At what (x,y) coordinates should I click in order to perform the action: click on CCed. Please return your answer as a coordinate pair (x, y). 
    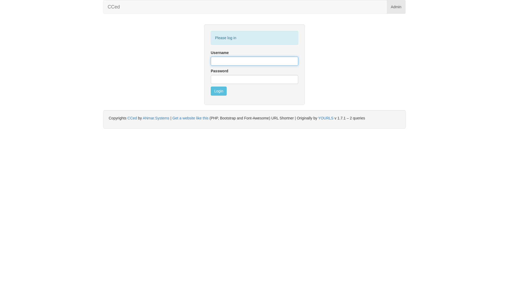
    Looking at the image, I should click on (132, 118).